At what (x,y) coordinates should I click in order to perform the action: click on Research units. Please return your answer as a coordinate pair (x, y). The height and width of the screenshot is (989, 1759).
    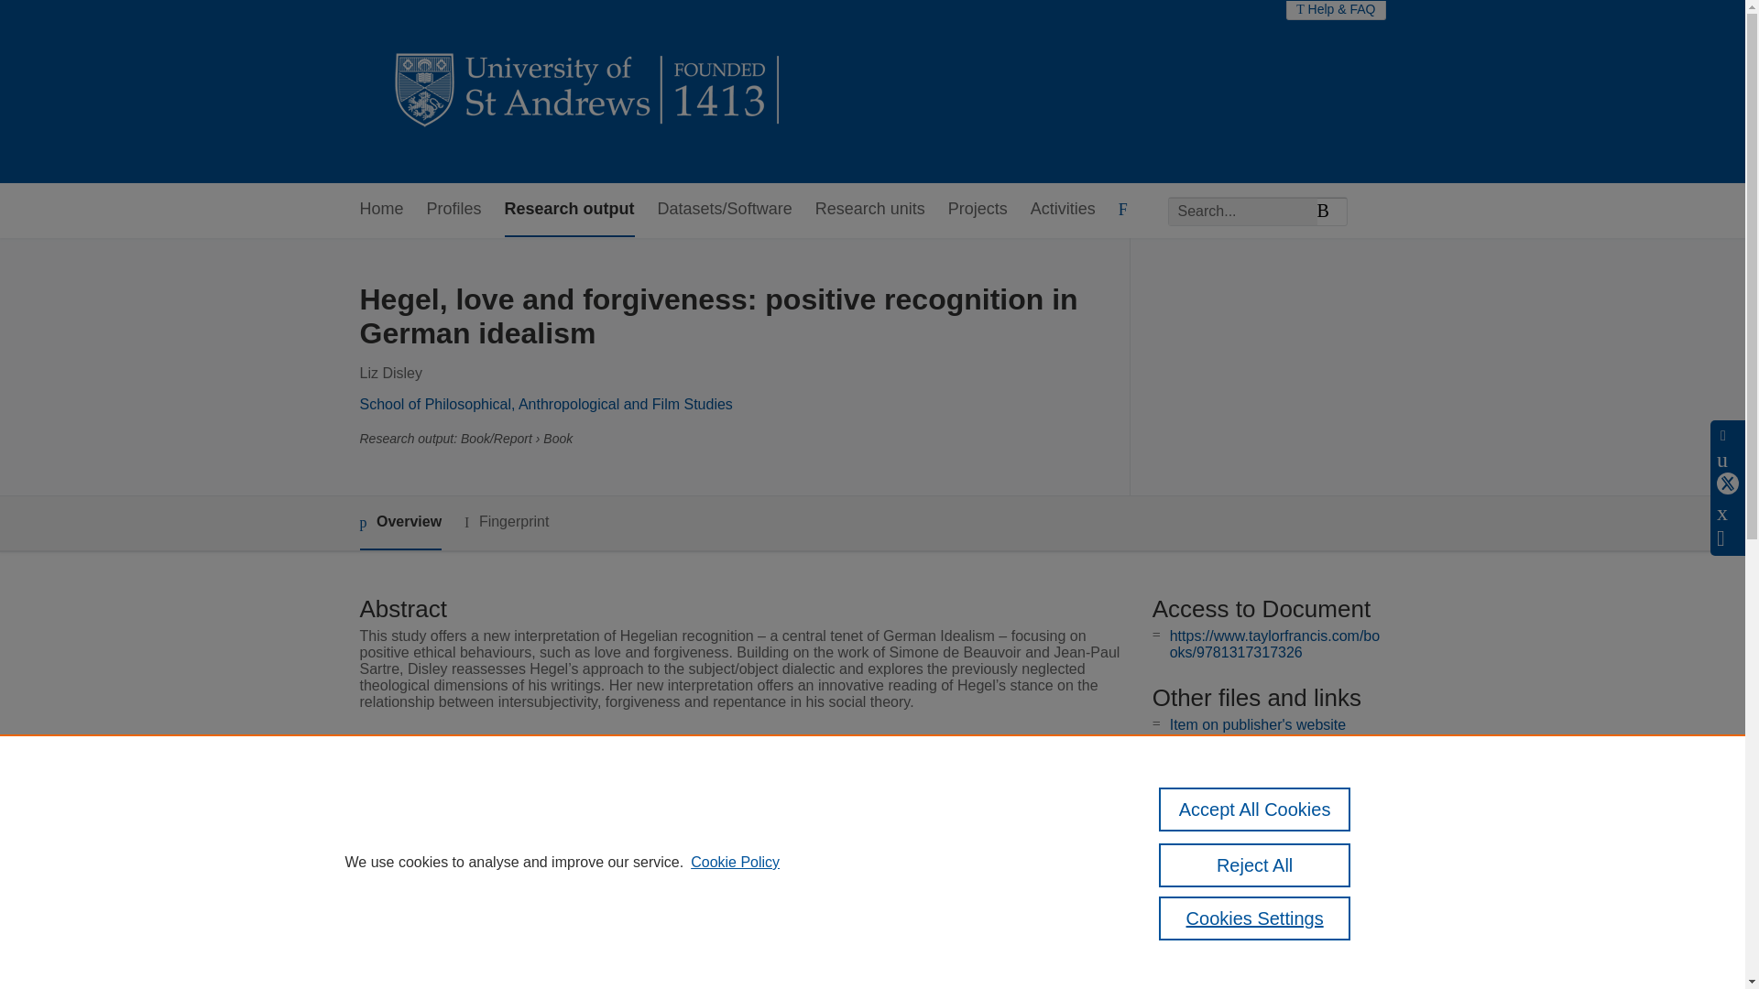
    Looking at the image, I should click on (870, 210).